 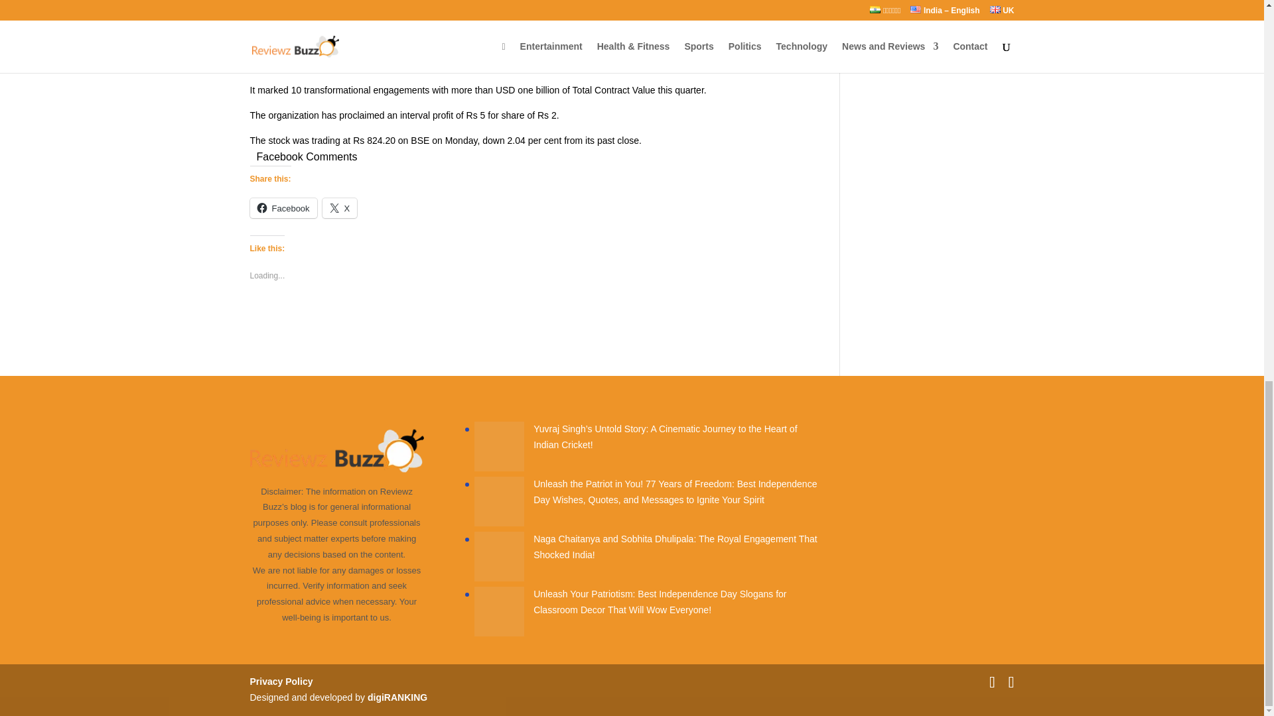 What do you see at coordinates (283, 208) in the screenshot?
I see `Click to share on Facebook` at bounding box center [283, 208].